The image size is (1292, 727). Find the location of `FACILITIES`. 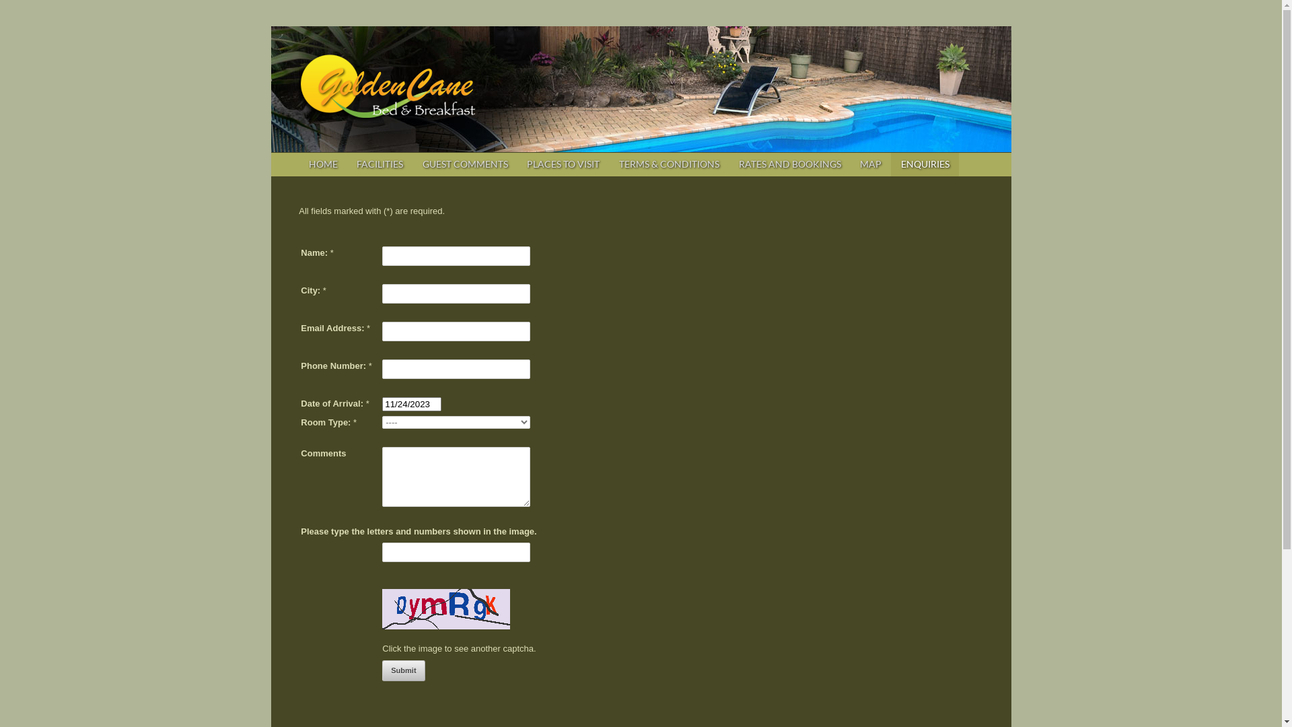

FACILITIES is located at coordinates (380, 165).